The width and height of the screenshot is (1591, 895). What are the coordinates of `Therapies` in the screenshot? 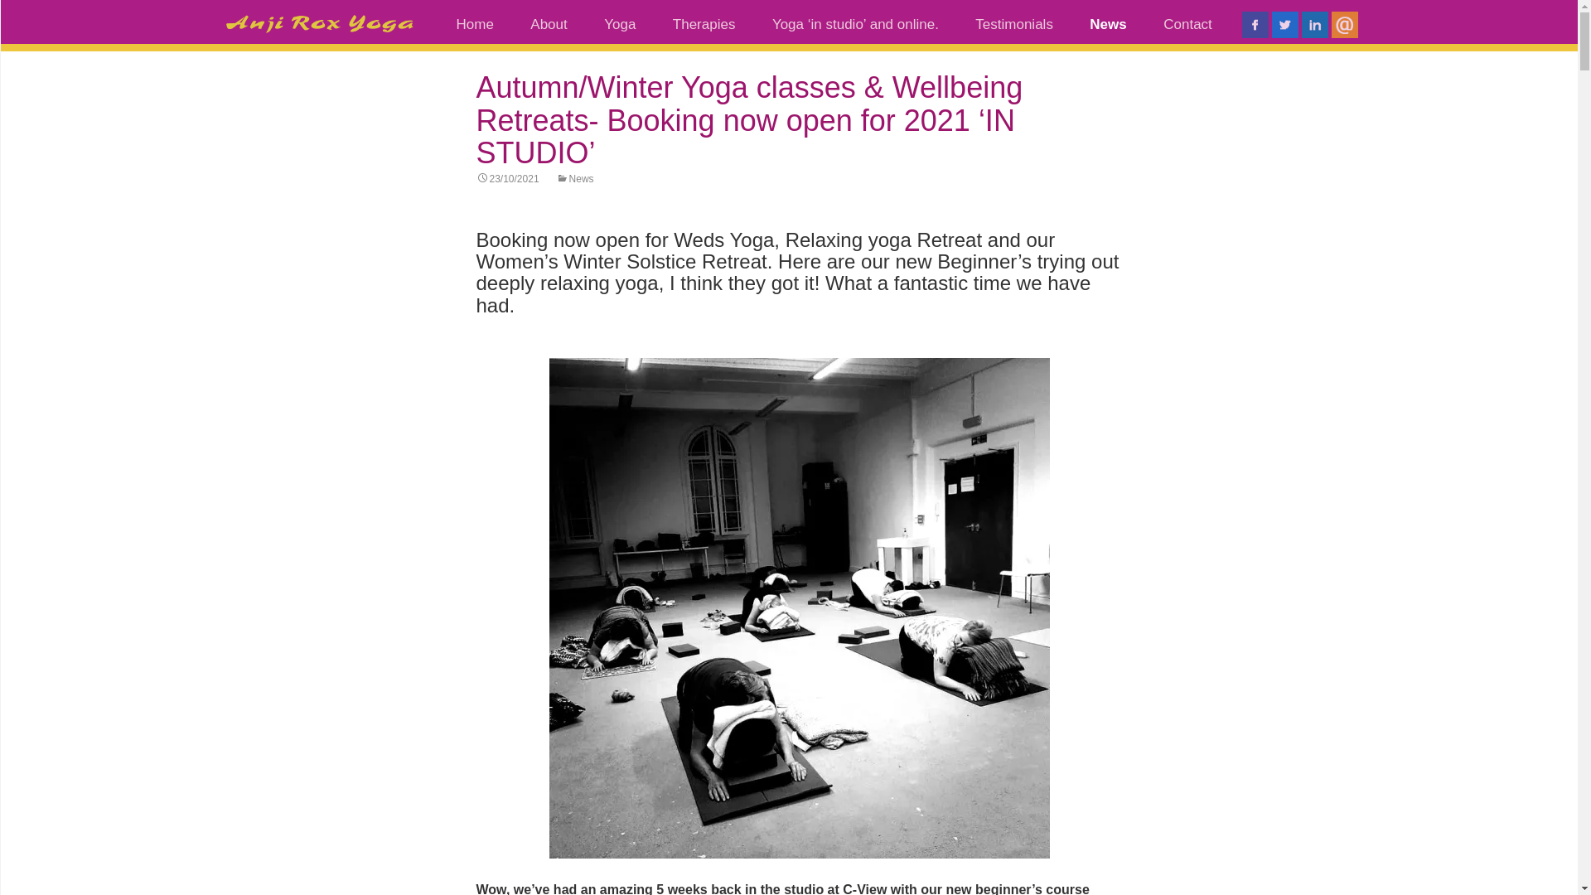 It's located at (704, 24).